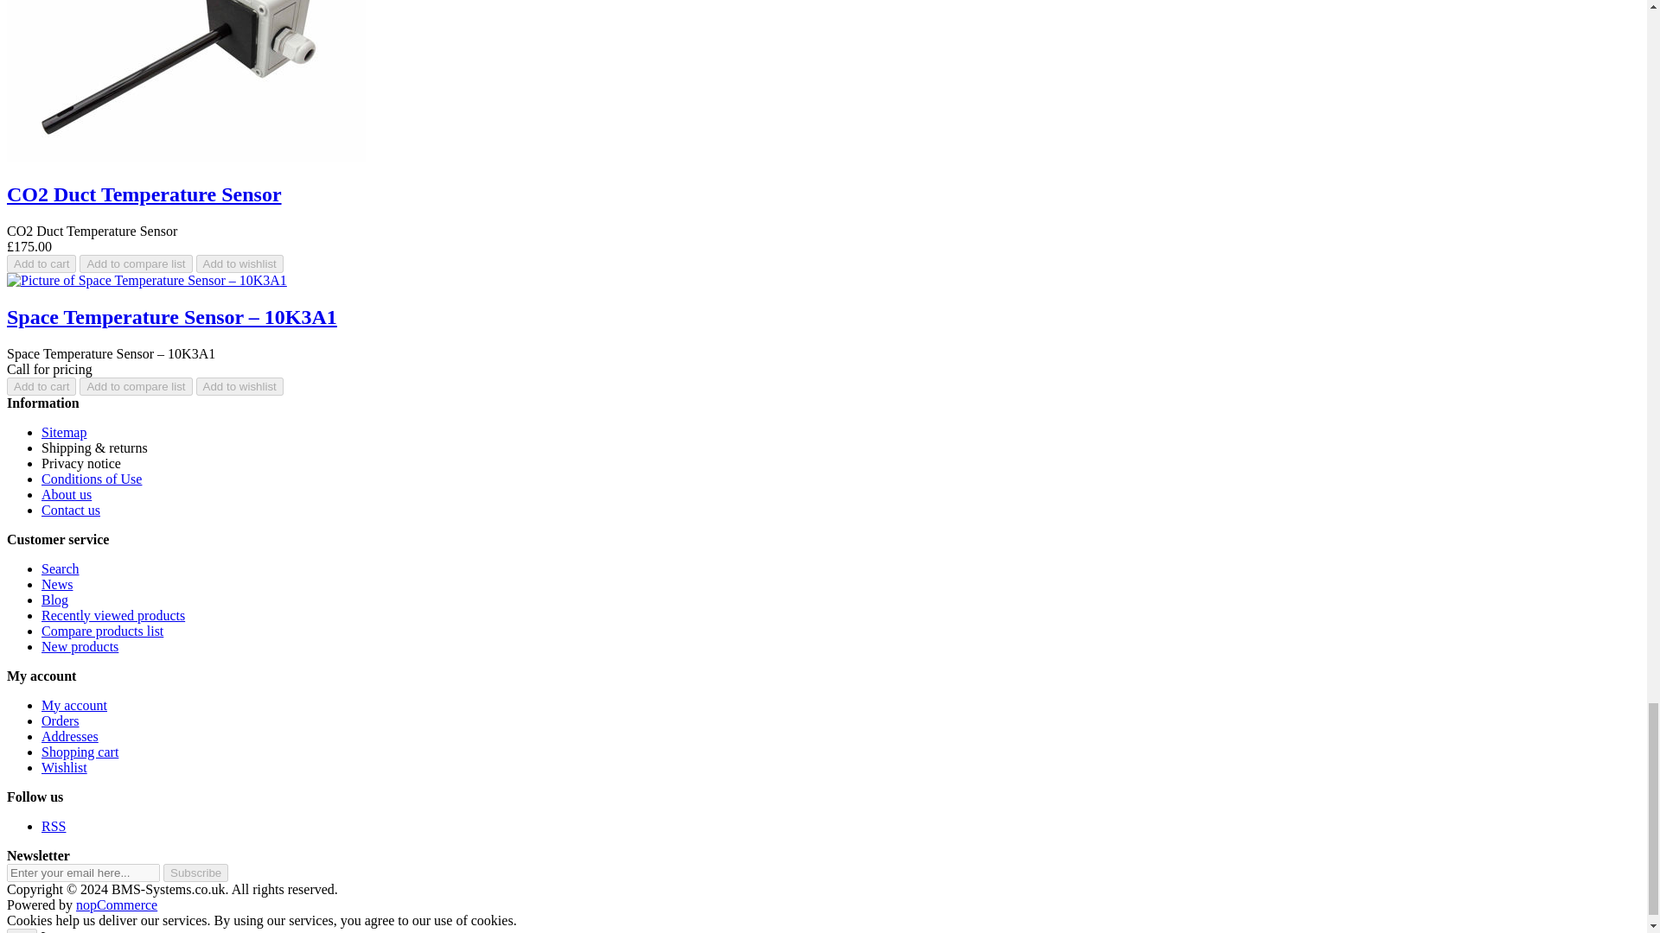  I want to click on Subscribe, so click(195, 873).